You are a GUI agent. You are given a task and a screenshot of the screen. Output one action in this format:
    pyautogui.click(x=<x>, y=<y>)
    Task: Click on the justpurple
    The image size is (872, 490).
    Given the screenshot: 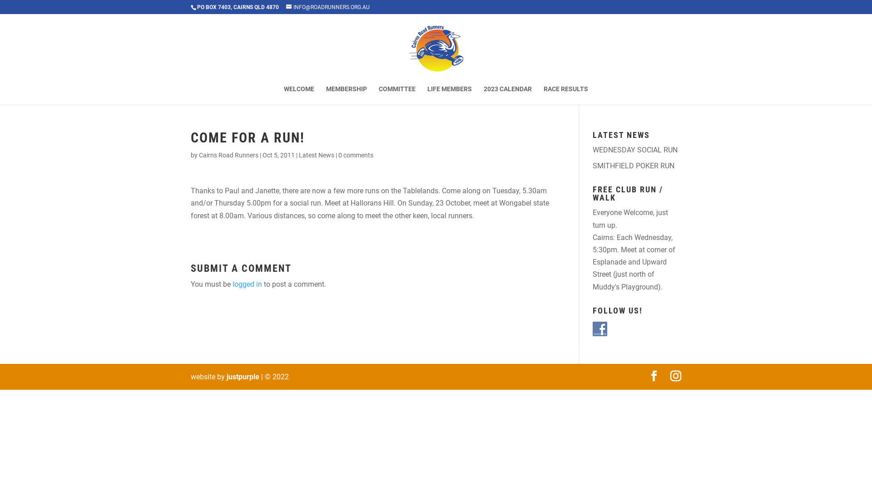 What is the action you would take?
    pyautogui.click(x=243, y=377)
    